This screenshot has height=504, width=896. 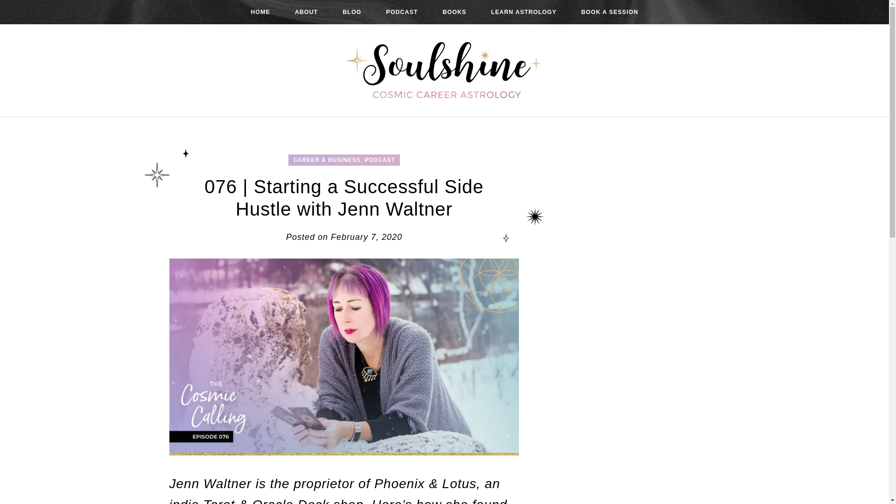 I want to click on BOOK A SESSION, so click(x=610, y=12).